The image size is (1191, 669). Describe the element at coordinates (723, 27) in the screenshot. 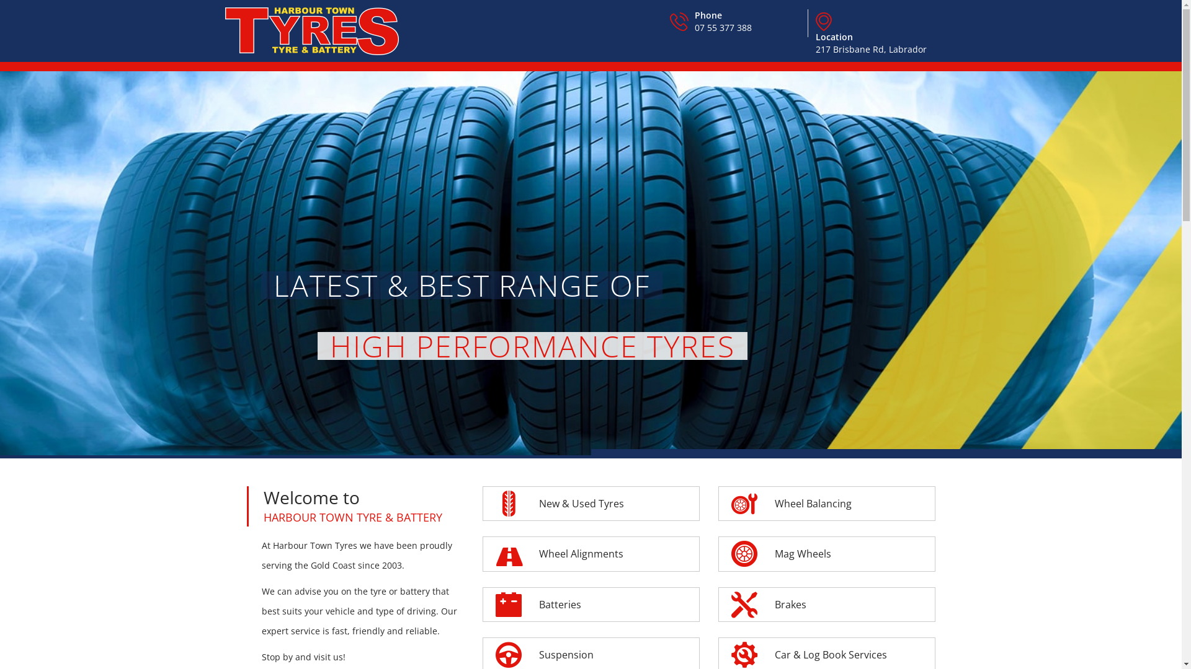

I see `07 55 377 388` at that location.